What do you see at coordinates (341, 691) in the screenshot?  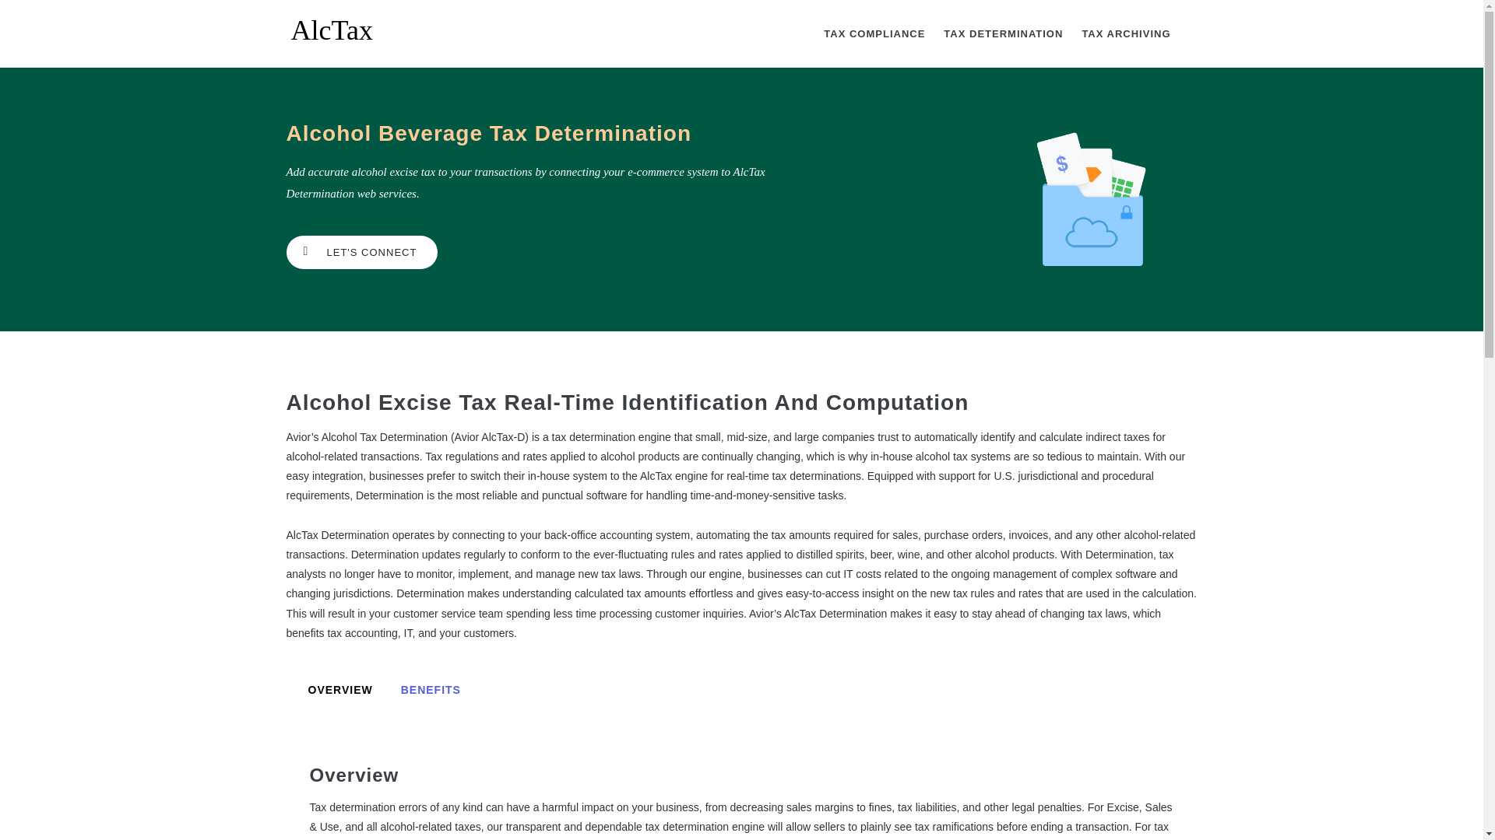 I see `OVERVIEW` at bounding box center [341, 691].